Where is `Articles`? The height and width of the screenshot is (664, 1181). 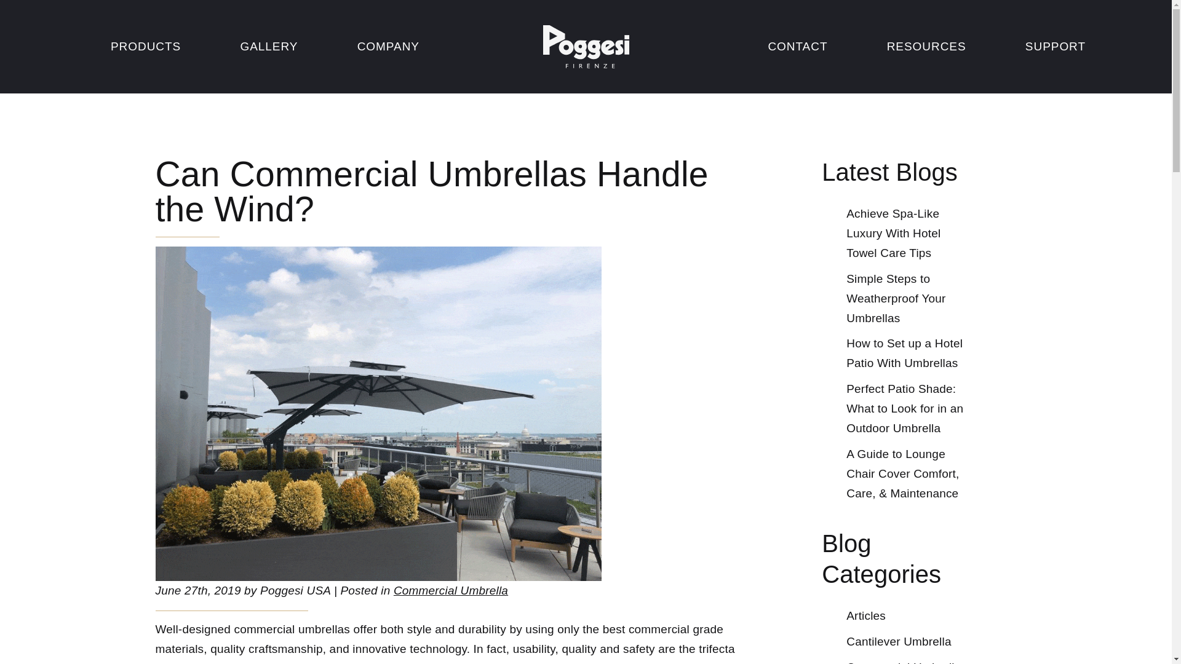 Articles is located at coordinates (866, 616).